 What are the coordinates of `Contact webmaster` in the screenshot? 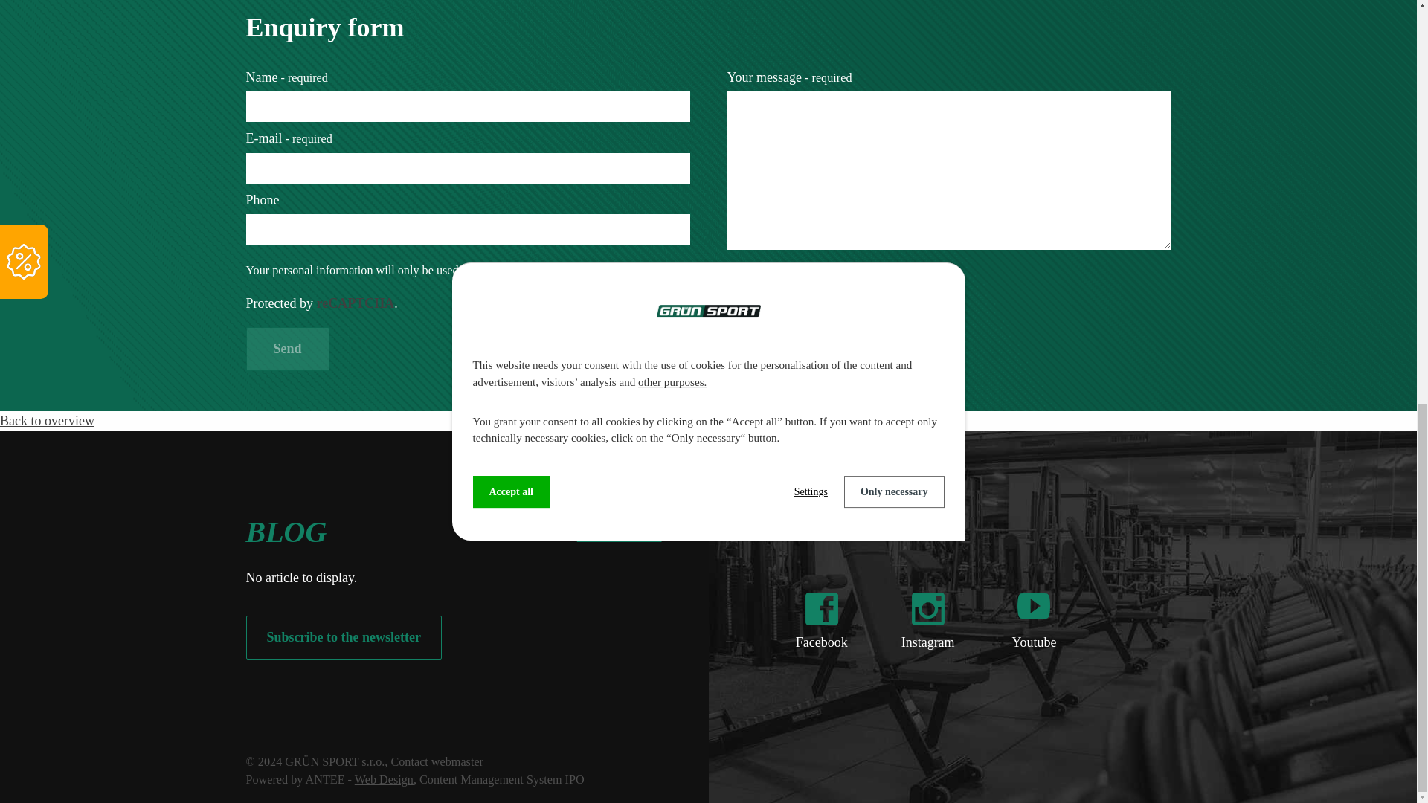 It's located at (437, 761).